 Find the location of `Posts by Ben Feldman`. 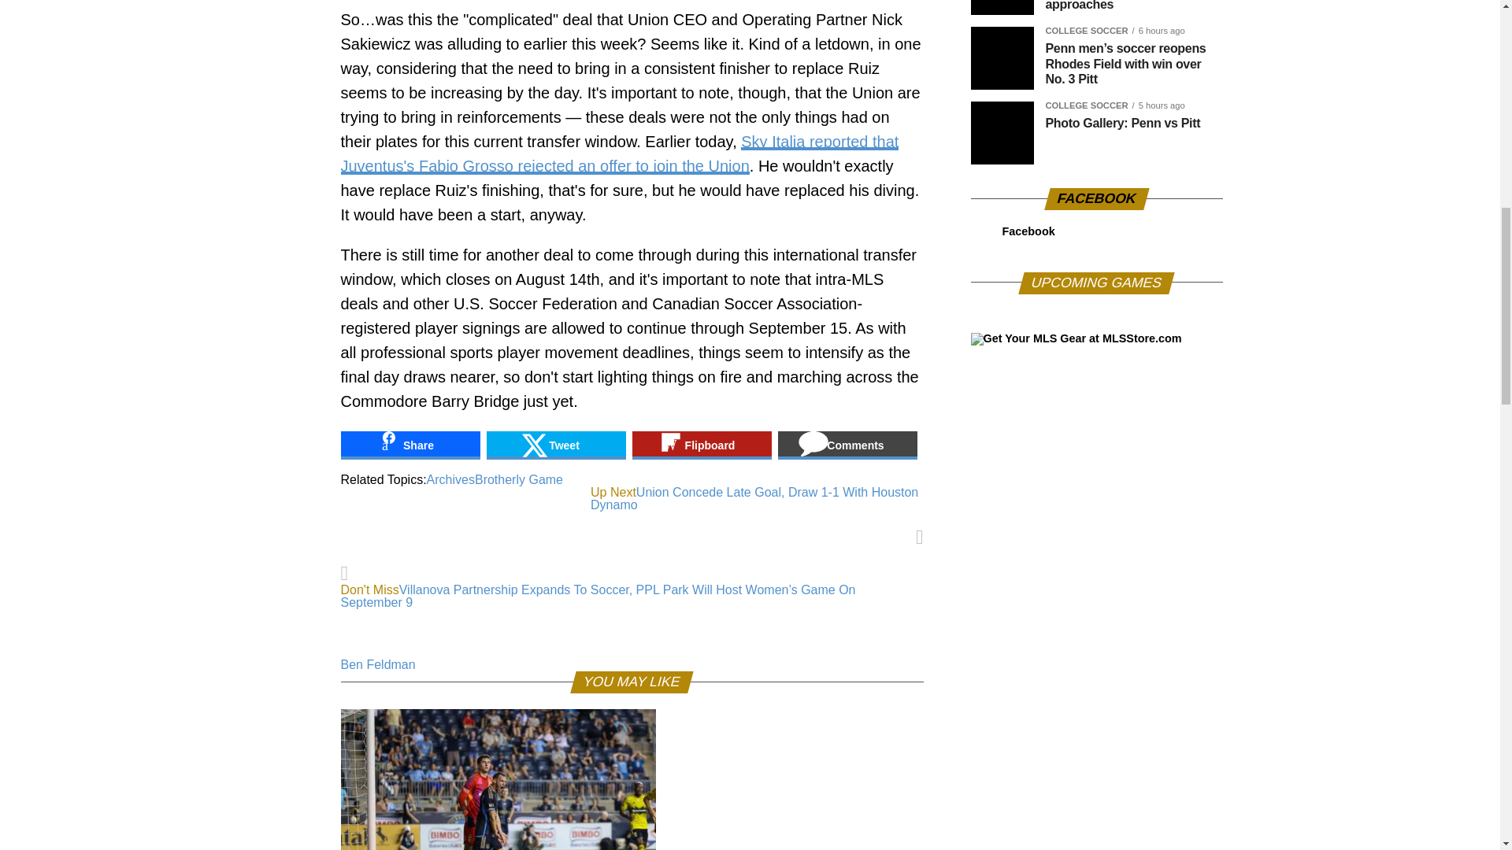

Posts by Ben Feldman is located at coordinates (377, 664).